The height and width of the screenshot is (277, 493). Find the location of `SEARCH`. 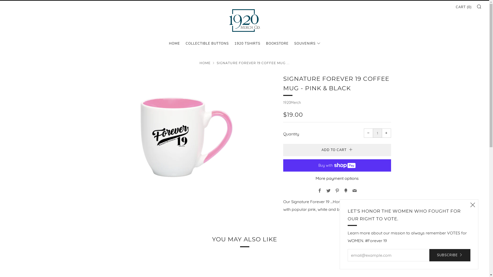

SEARCH is located at coordinates (479, 6).